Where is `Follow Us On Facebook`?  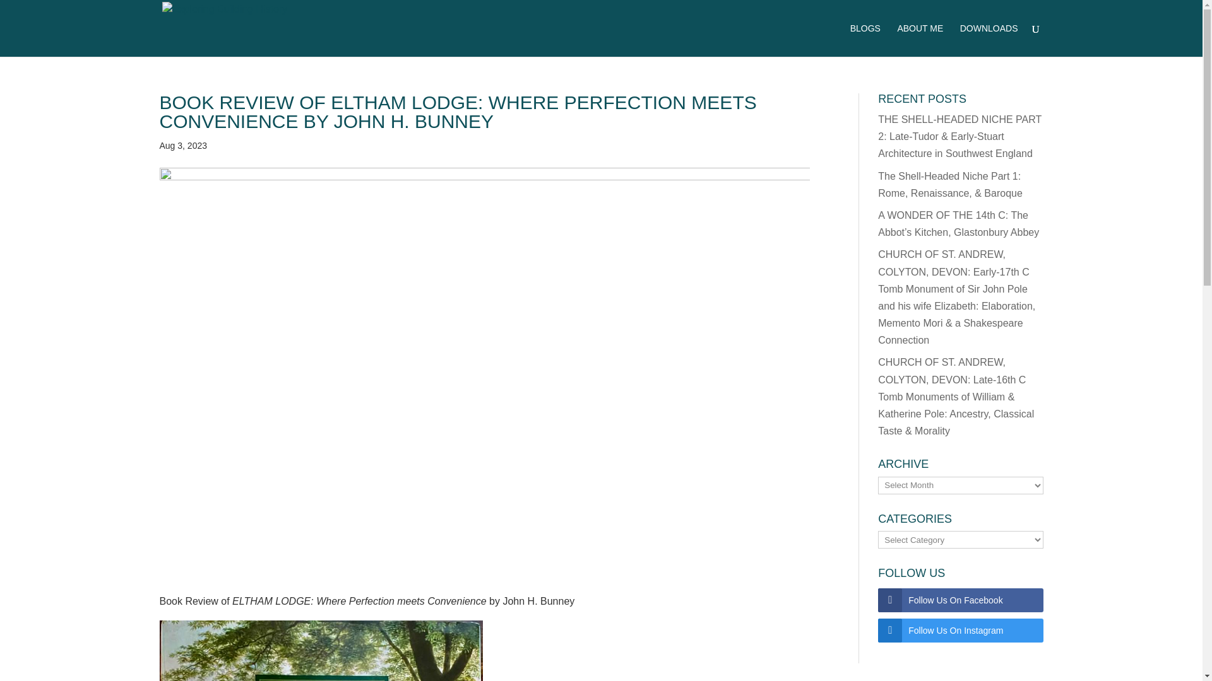 Follow Us On Facebook is located at coordinates (959, 600).